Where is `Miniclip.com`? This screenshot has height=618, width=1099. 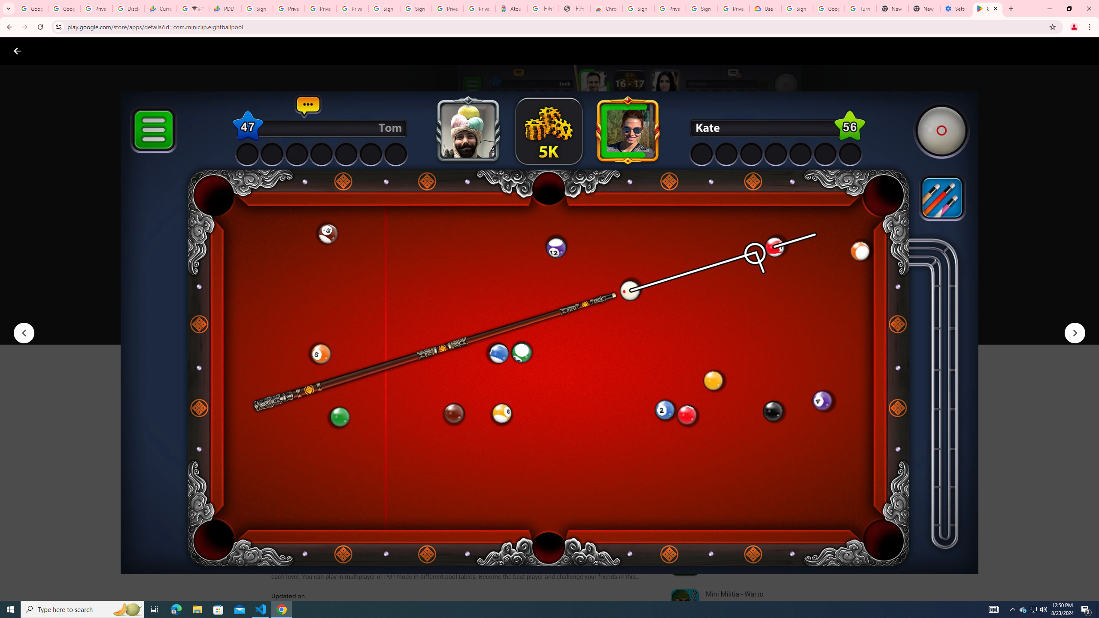
Miniclip.com is located at coordinates (292, 252).